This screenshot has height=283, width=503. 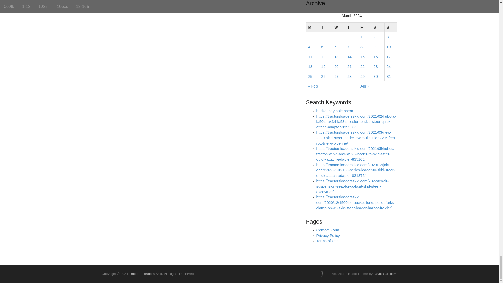 I want to click on Thursday, so click(x=352, y=27).